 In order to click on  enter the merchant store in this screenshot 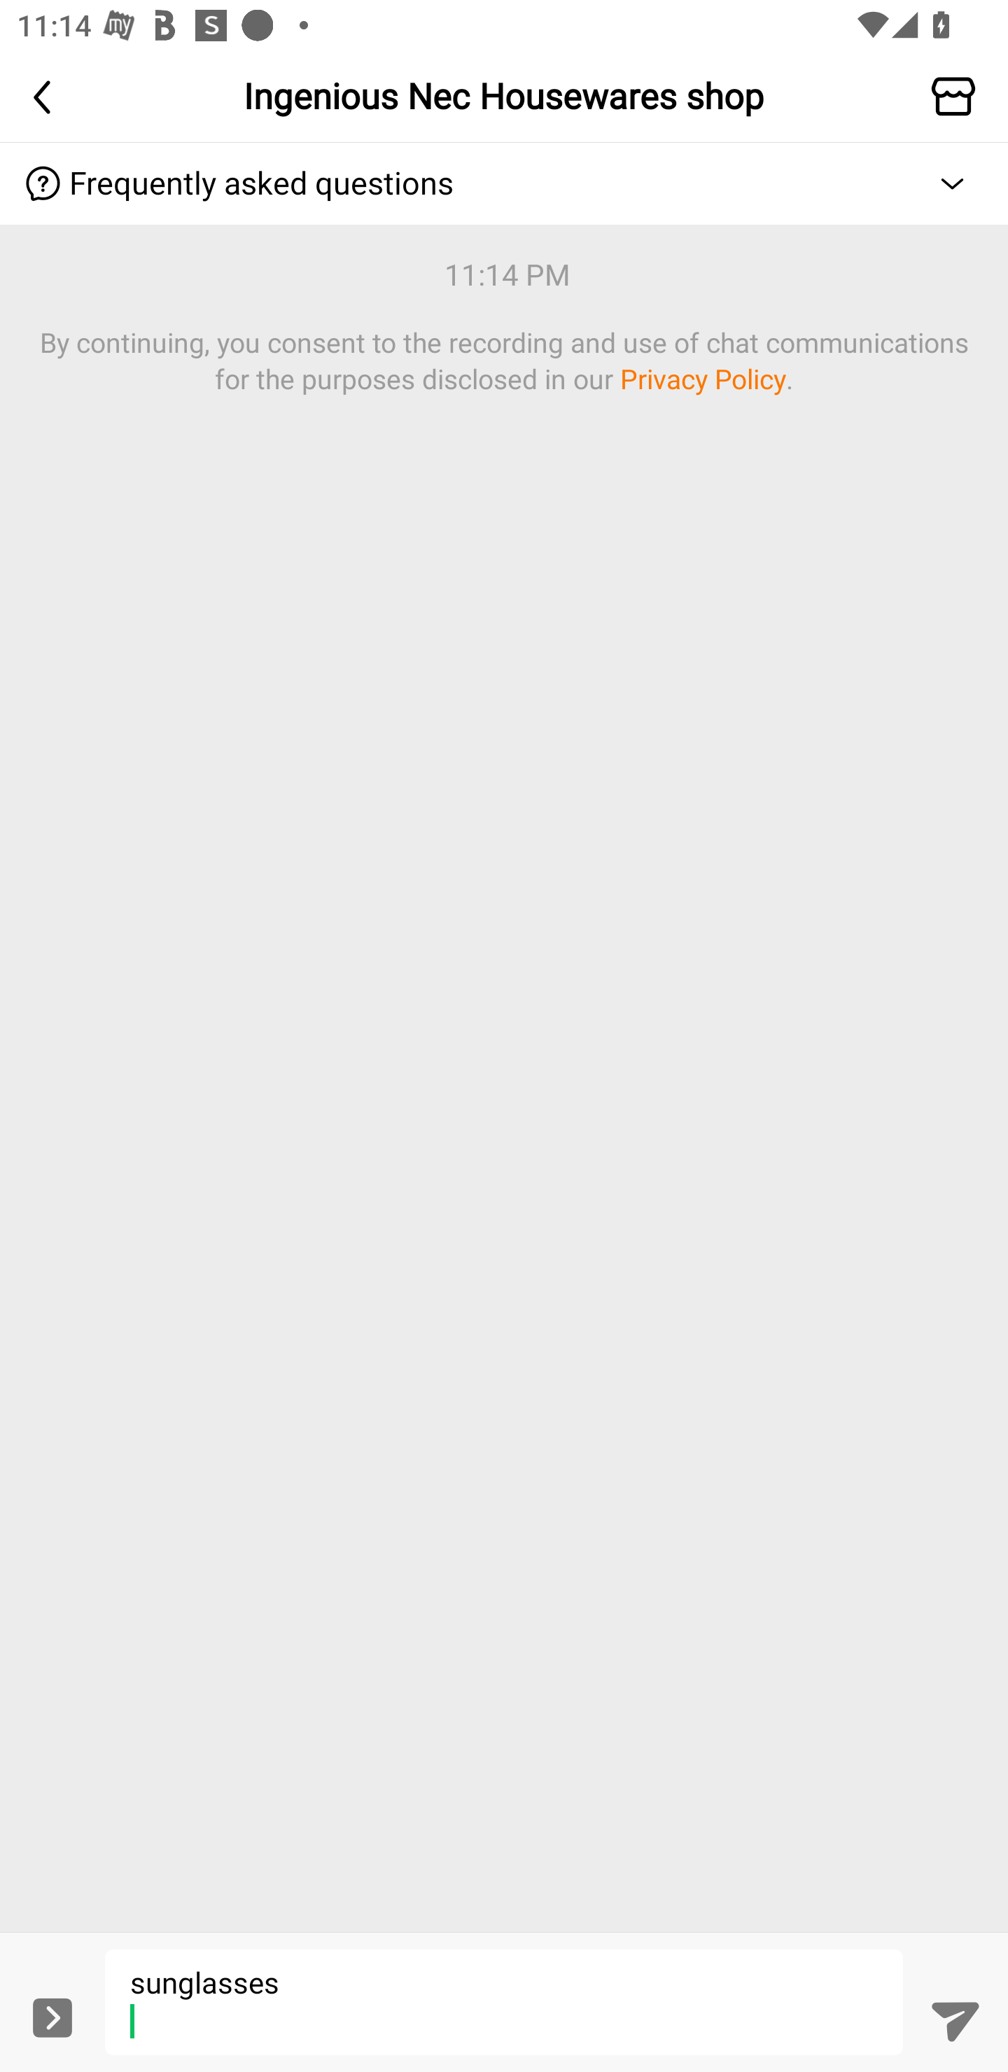, I will do `click(959, 97)`.